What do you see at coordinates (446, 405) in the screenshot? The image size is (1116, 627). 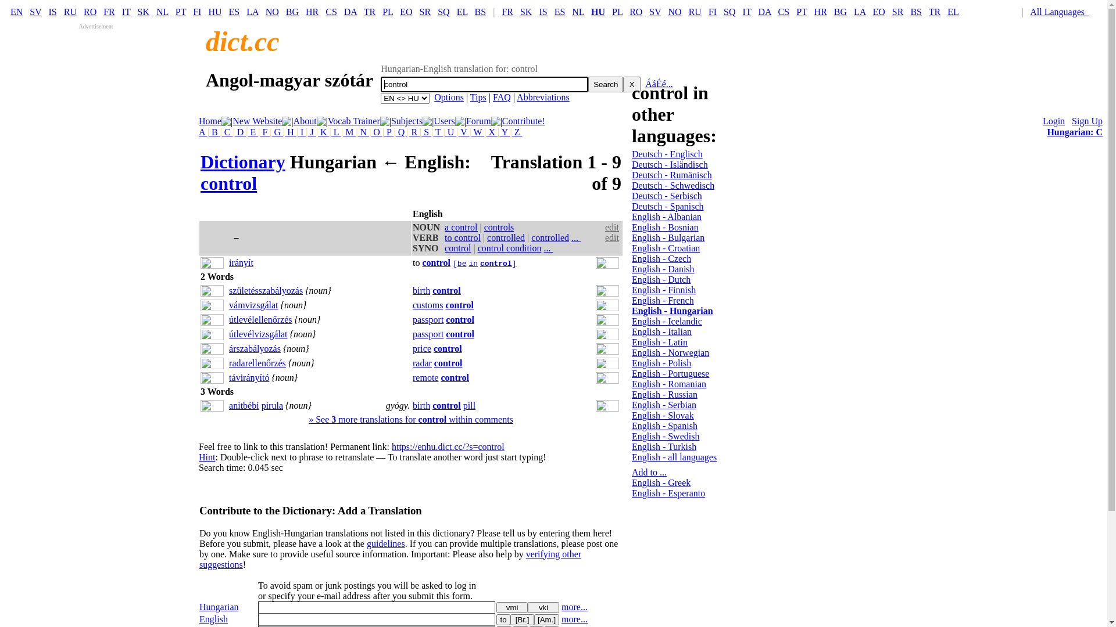 I see `control` at bounding box center [446, 405].